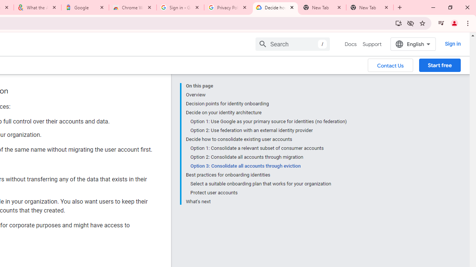 Image resolution: width=476 pixels, height=267 pixels. Describe the element at coordinates (370, 7) in the screenshot. I see `New Tab` at that location.